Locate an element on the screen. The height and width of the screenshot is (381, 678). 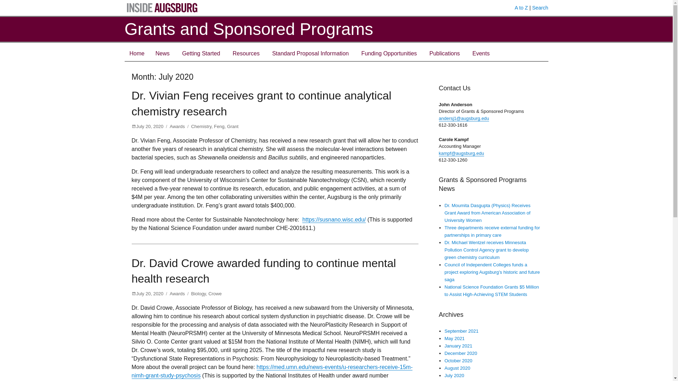
Getting Started is located at coordinates (201, 53).